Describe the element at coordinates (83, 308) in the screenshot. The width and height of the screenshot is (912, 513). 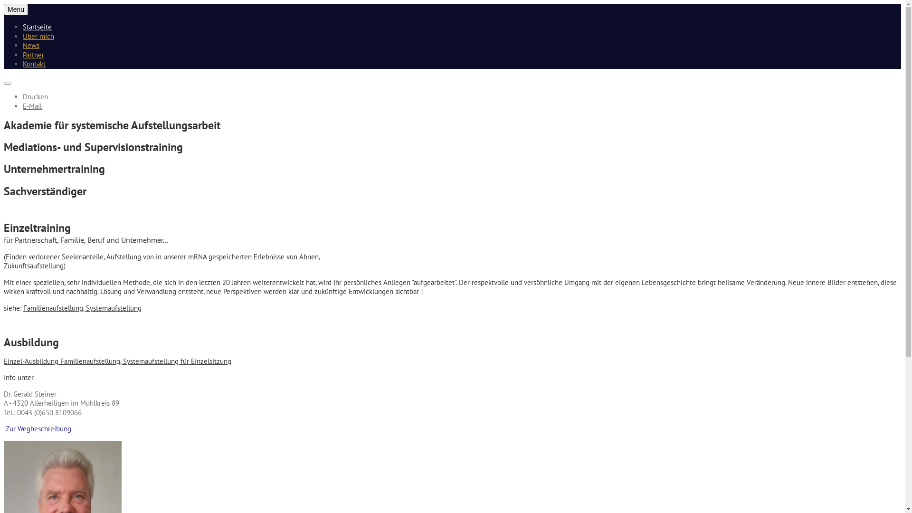
I see `Familienaufstellung, Systemaufstellung` at that location.